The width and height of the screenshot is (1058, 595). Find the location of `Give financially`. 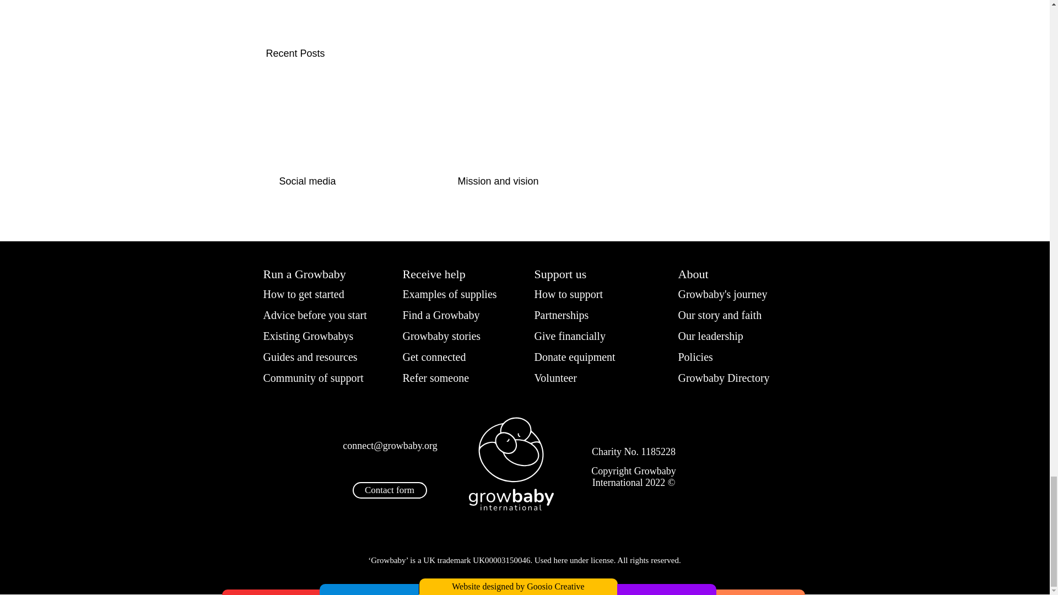

Give financially is located at coordinates (572, 336).